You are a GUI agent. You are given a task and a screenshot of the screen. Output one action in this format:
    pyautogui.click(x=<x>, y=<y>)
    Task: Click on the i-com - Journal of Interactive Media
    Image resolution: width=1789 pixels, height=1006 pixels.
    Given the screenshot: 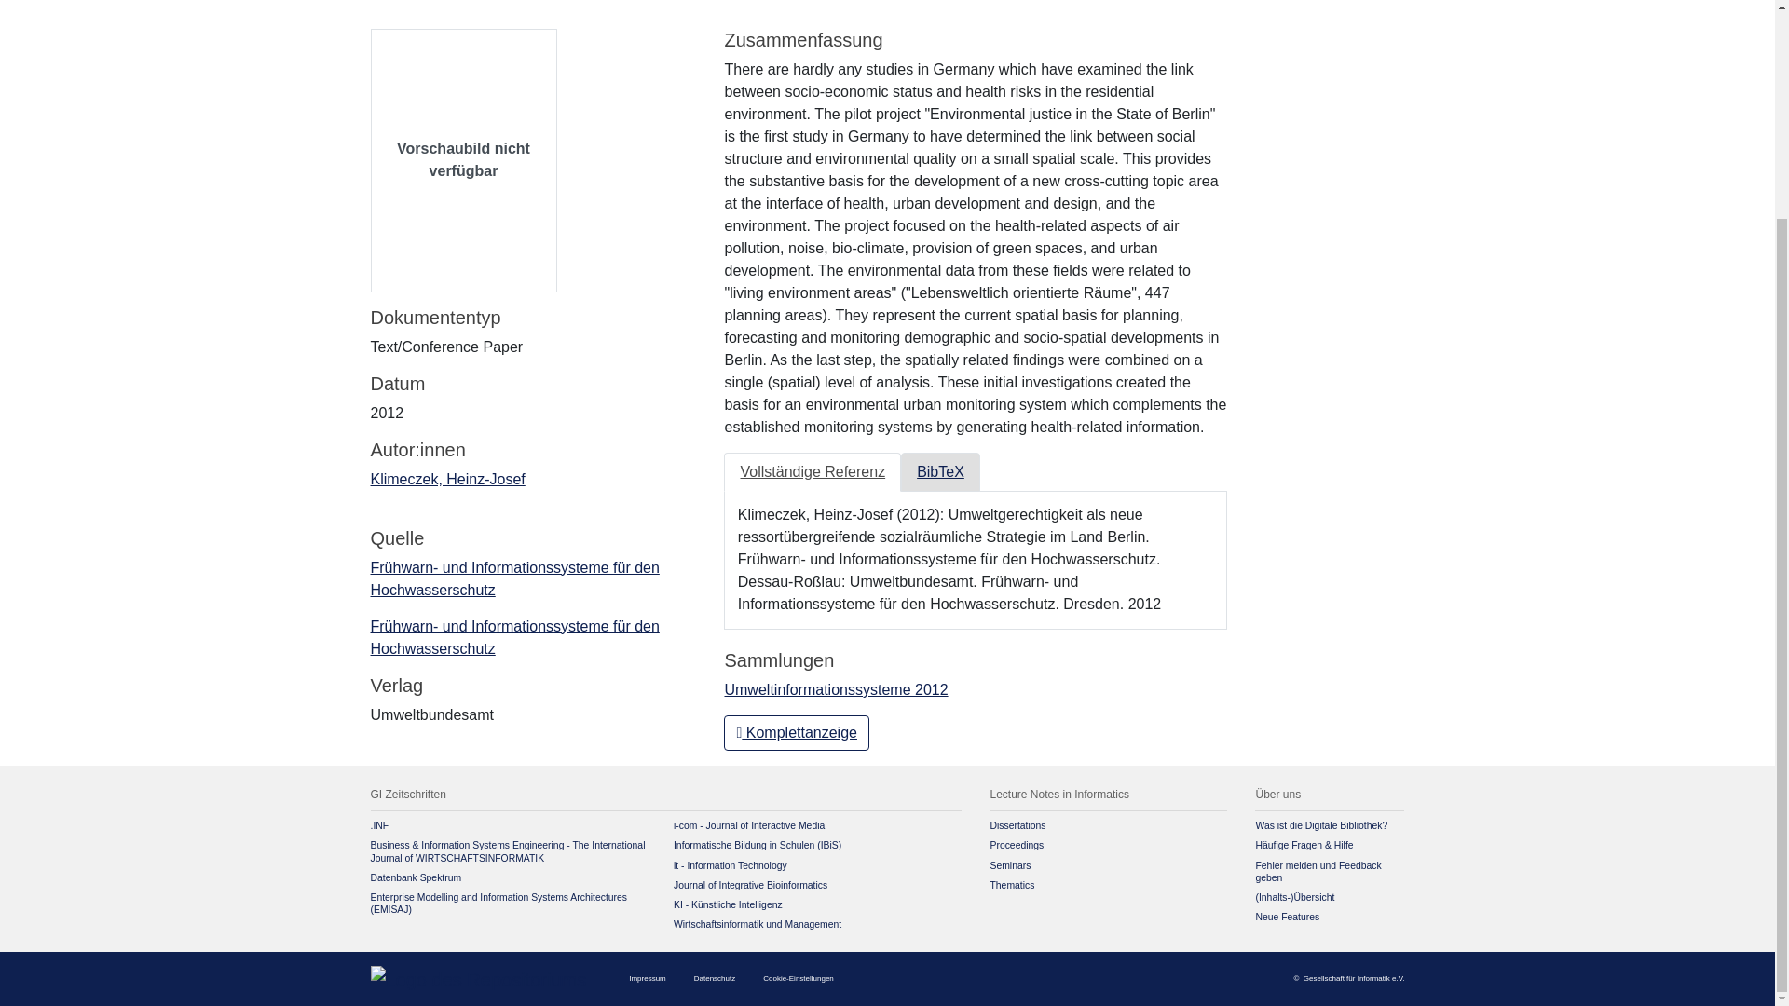 What is the action you would take?
    pyautogui.click(x=749, y=825)
    